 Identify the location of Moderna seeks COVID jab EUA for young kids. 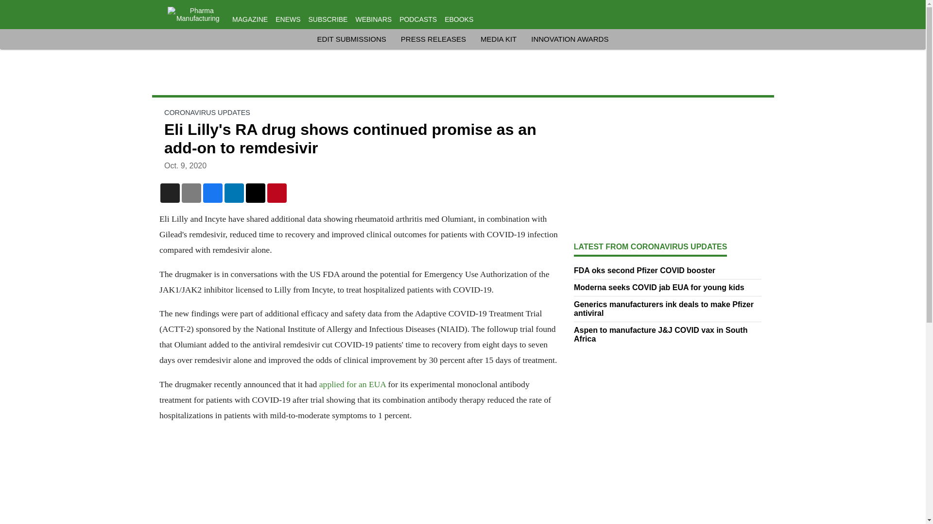
(668, 287).